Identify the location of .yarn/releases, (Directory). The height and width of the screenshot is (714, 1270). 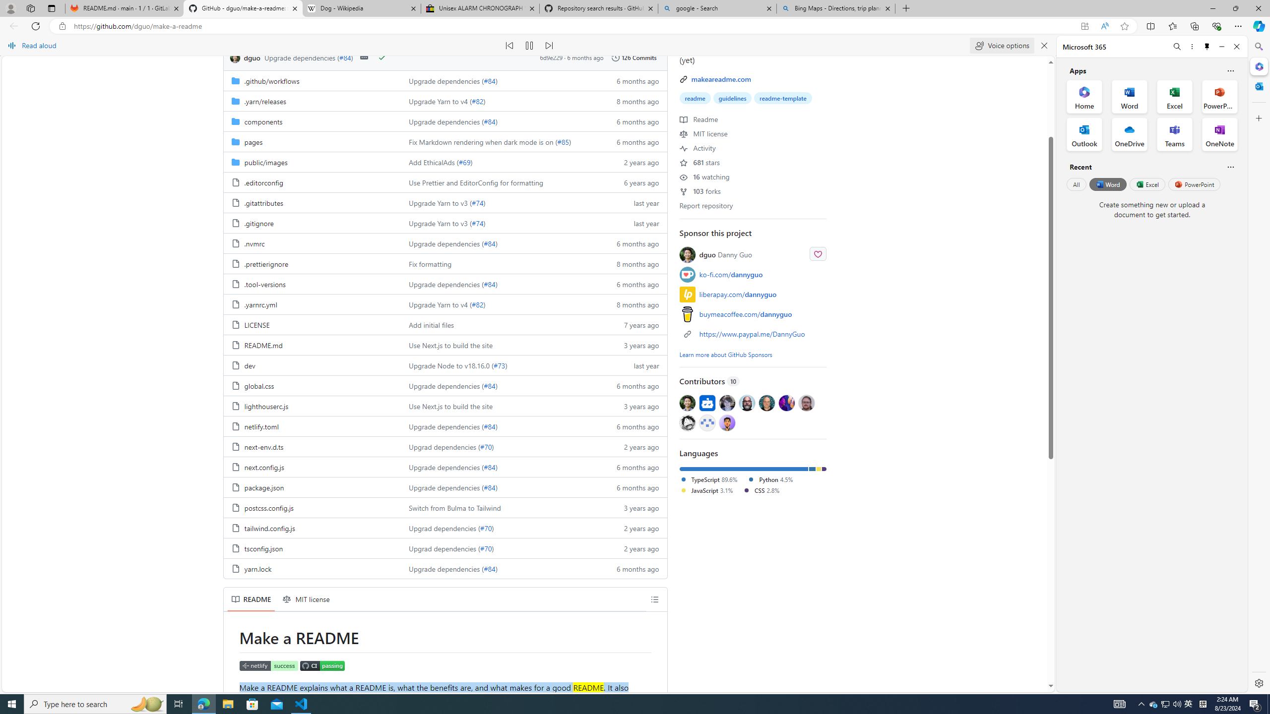
(265, 101).